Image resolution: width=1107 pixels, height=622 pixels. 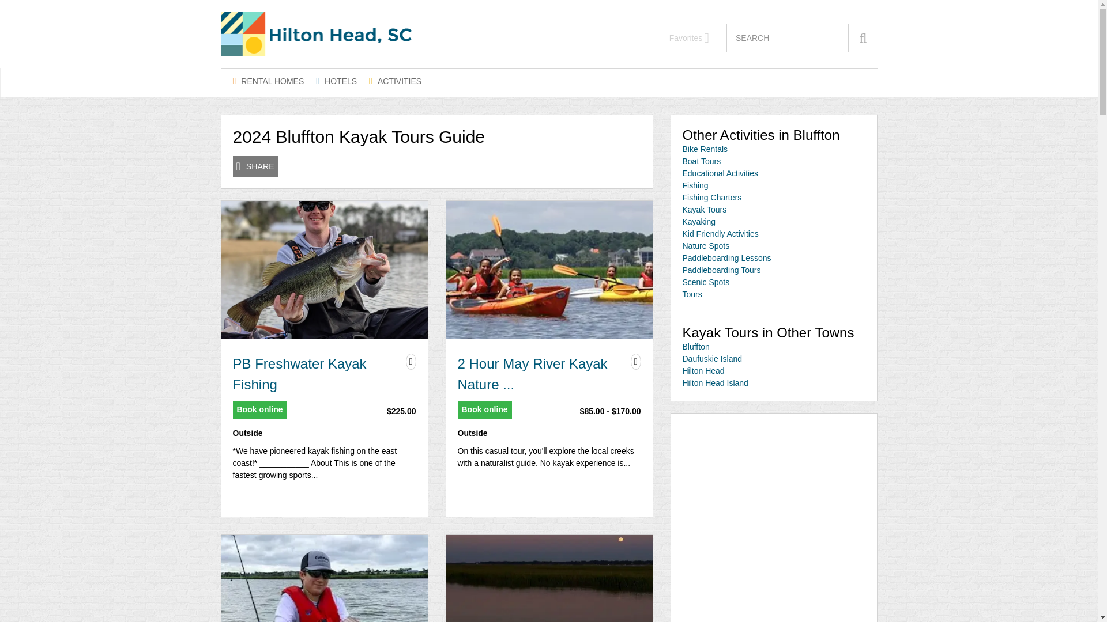 What do you see at coordinates (541, 374) in the screenshot?
I see `2 Hour May River Kayak Nature ...` at bounding box center [541, 374].